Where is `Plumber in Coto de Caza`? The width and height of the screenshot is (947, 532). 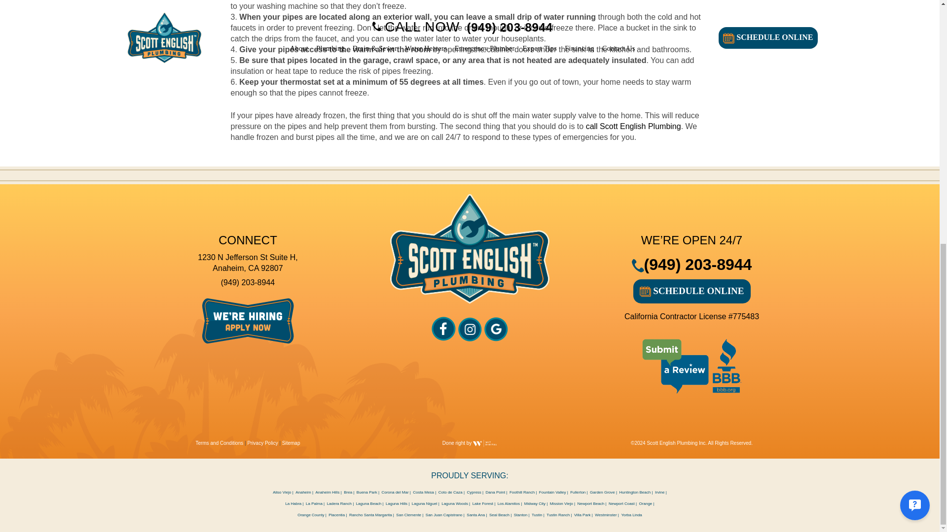 Plumber in Coto de Caza is located at coordinates (450, 492).